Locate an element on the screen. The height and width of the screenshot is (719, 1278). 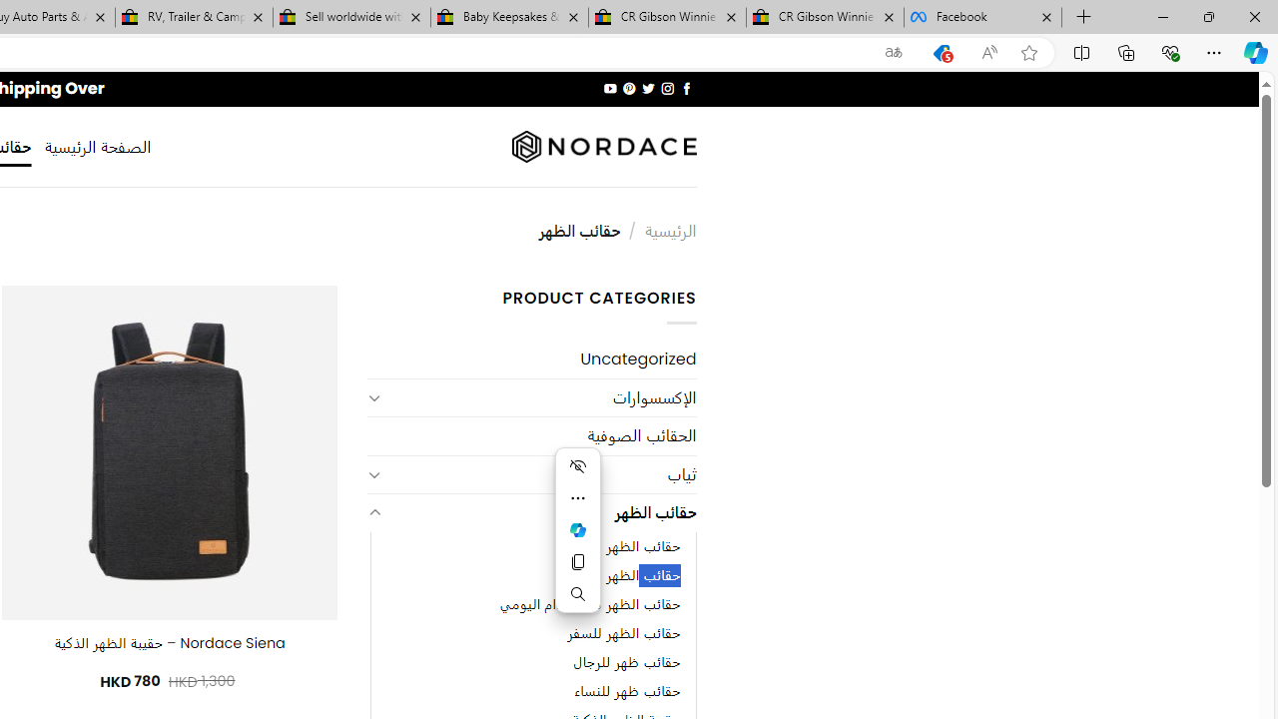
Baby Keepsakes & Announcements for sale | eBay is located at coordinates (509, 18).